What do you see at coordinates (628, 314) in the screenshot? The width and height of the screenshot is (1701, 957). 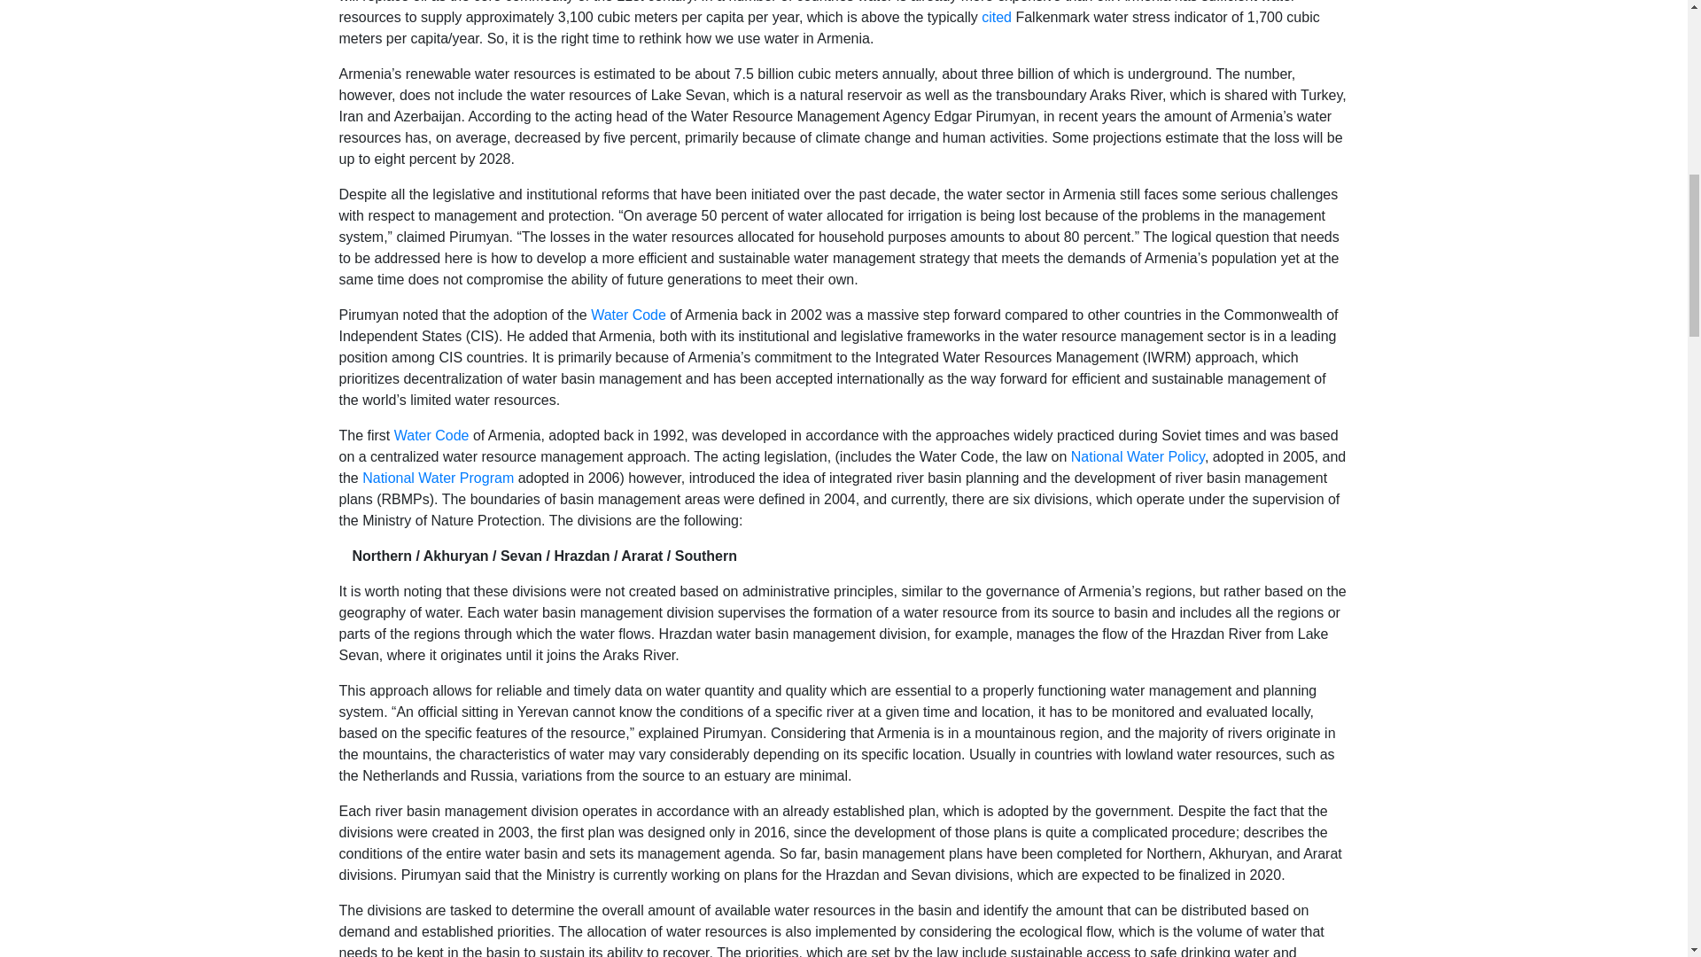 I see `Water Code` at bounding box center [628, 314].